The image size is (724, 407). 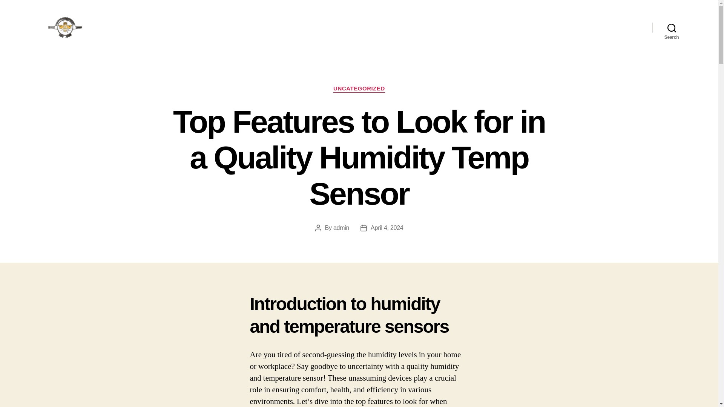 What do you see at coordinates (359, 89) in the screenshot?
I see `UNCATEGORIZED` at bounding box center [359, 89].